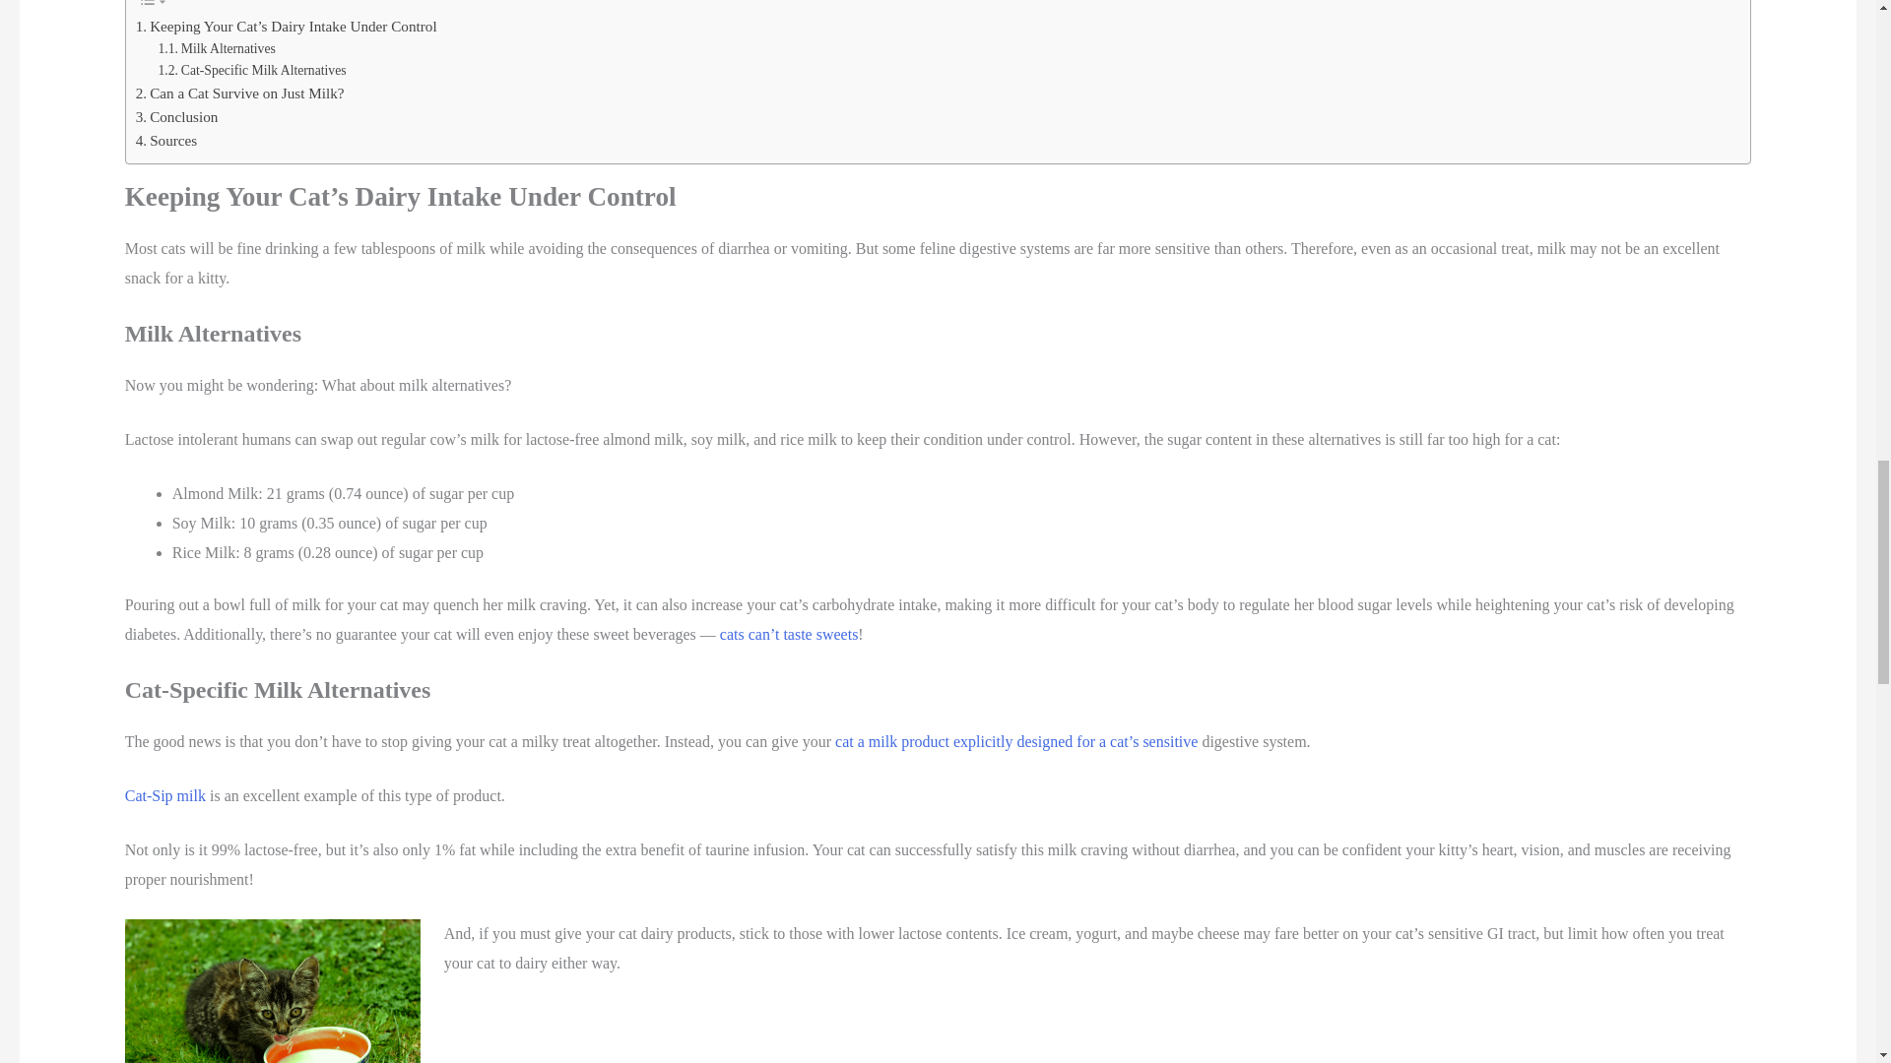 The height and width of the screenshot is (1063, 1891). I want to click on Milk Alternatives, so click(217, 48).